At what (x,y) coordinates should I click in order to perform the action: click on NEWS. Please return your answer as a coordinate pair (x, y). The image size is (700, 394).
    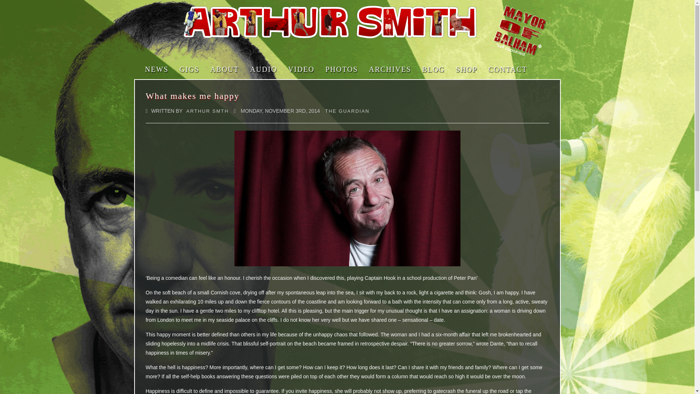
    Looking at the image, I should click on (157, 69).